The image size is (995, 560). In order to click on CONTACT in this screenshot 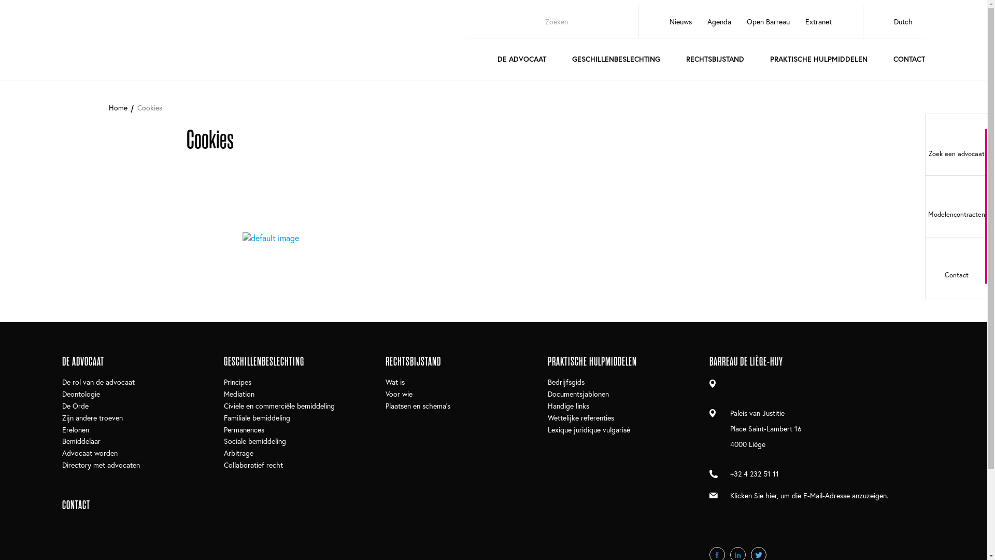, I will do `click(909, 64)`.